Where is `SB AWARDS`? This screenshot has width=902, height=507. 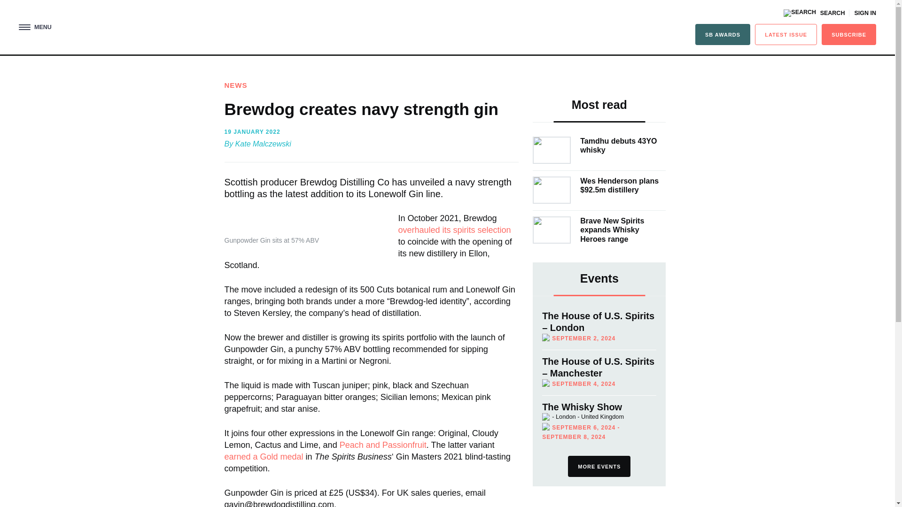
SB AWARDS is located at coordinates (723, 34).